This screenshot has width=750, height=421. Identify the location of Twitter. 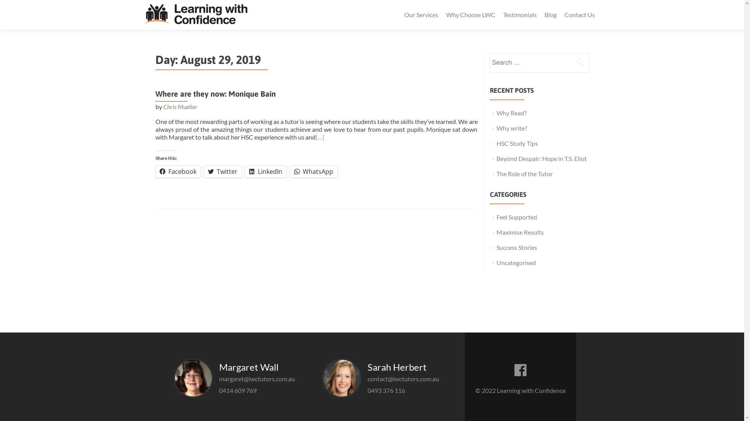
(223, 172).